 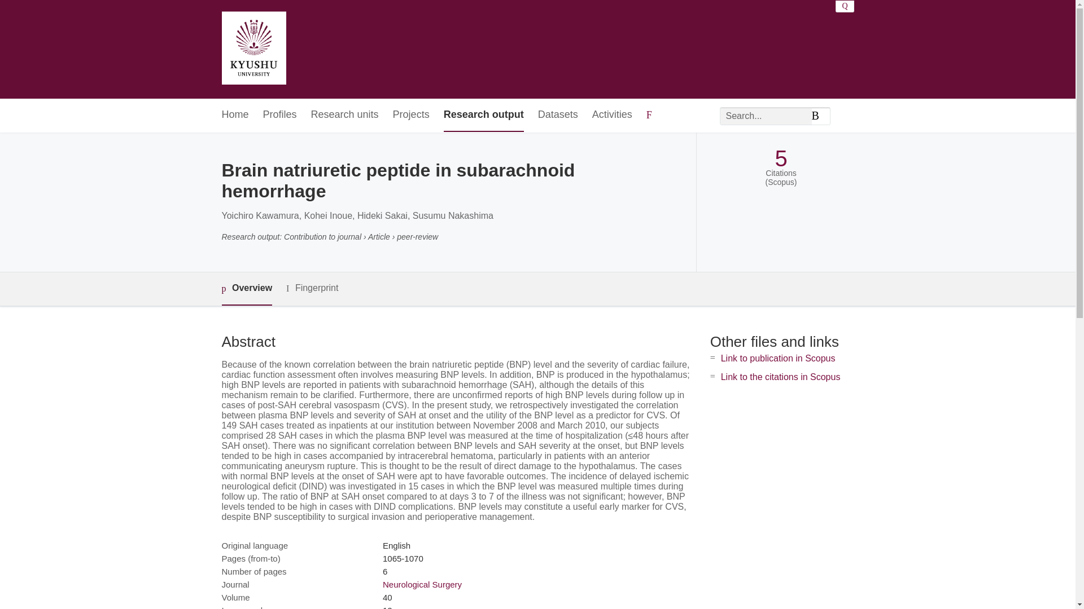 What do you see at coordinates (411, 115) in the screenshot?
I see `Projects` at bounding box center [411, 115].